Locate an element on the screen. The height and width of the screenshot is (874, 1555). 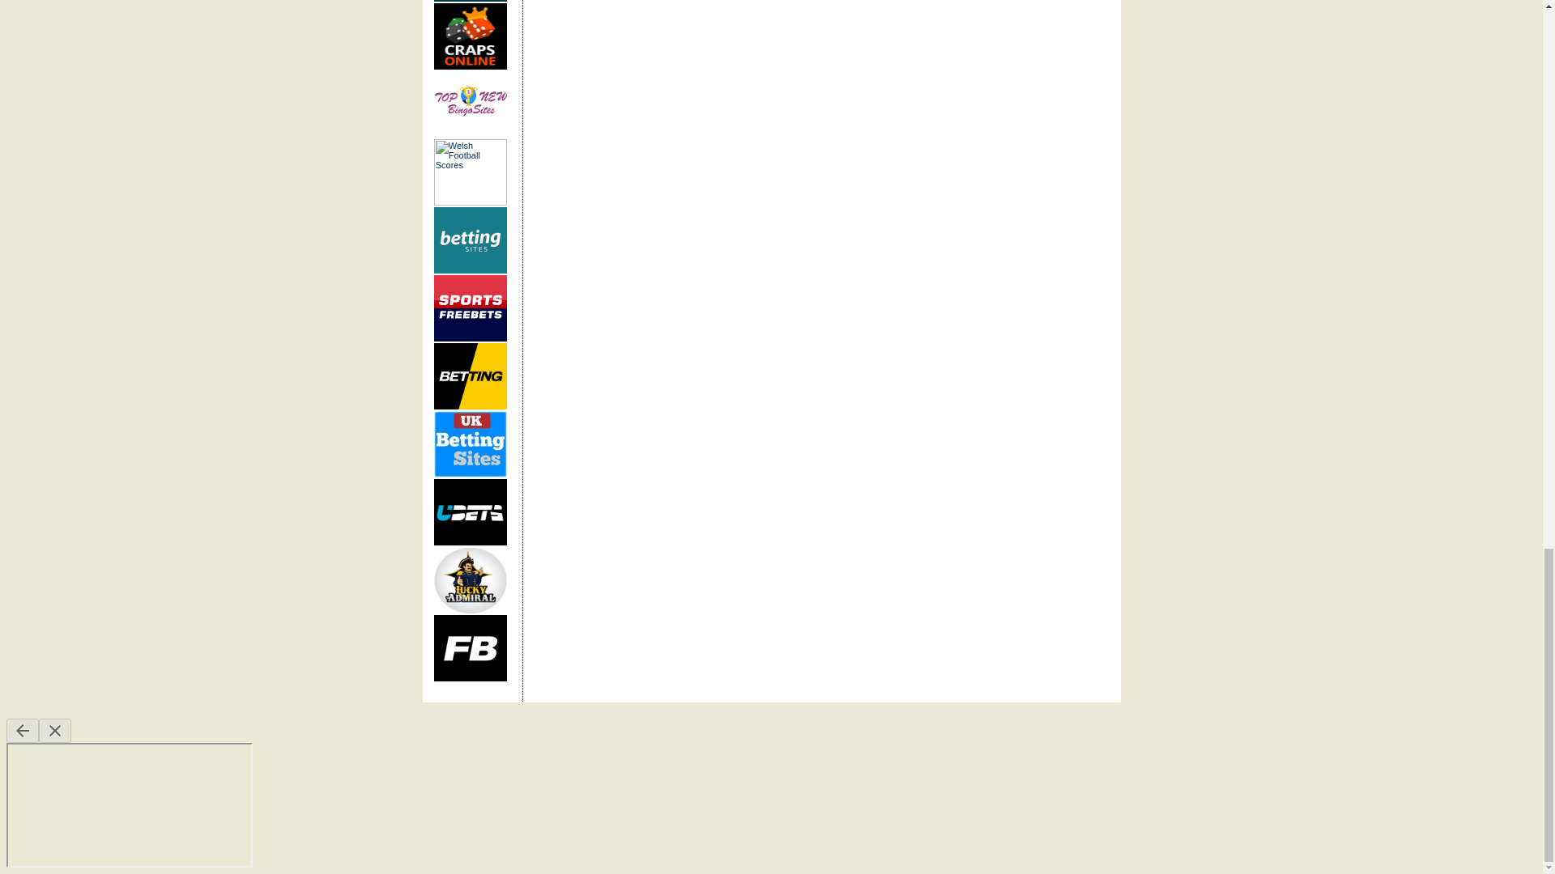
Best New Bingo sites is located at coordinates (470, 104).